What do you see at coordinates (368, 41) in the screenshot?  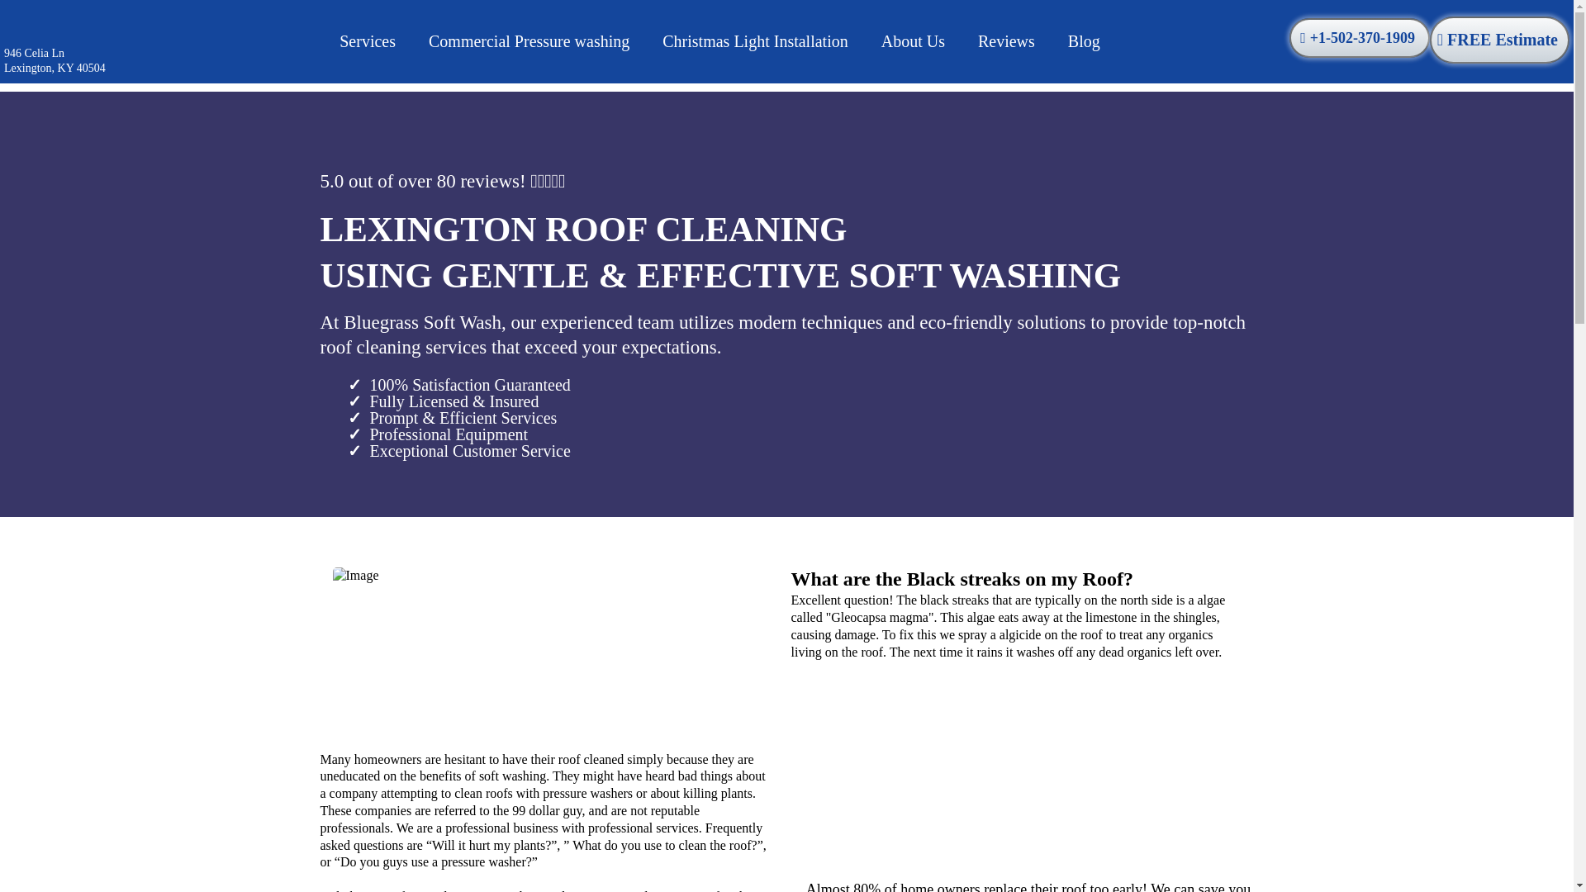 I see `Services` at bounding box center [368, 41].